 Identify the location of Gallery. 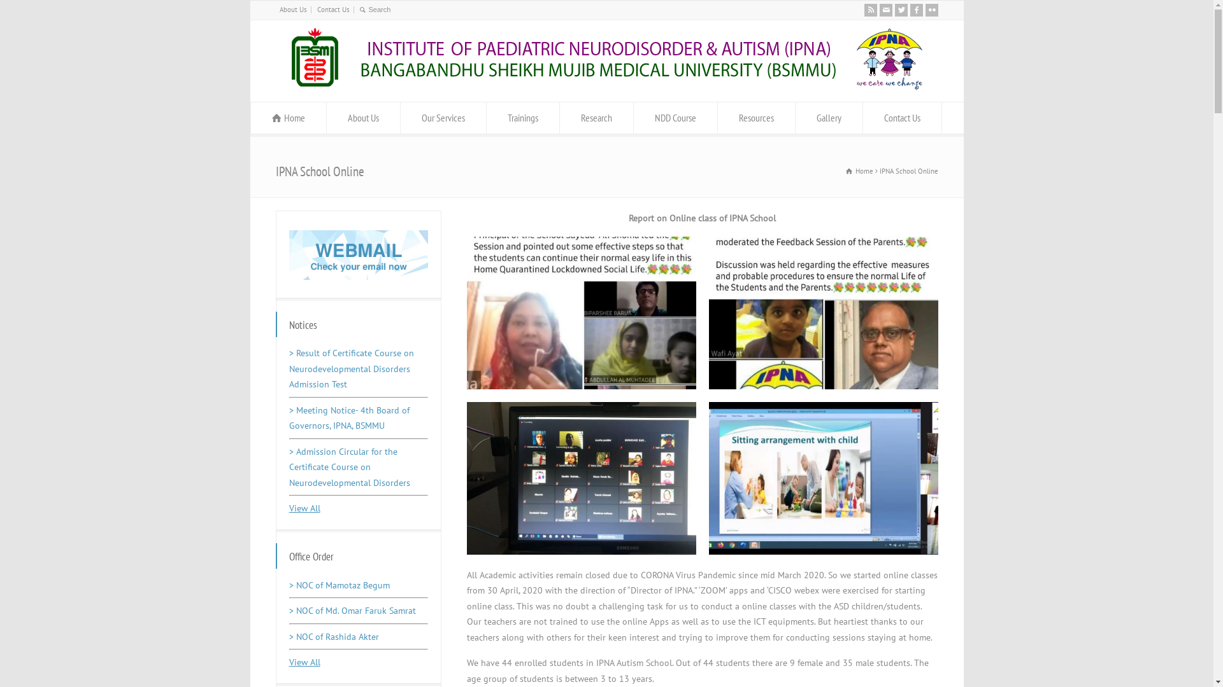
(828, 118).